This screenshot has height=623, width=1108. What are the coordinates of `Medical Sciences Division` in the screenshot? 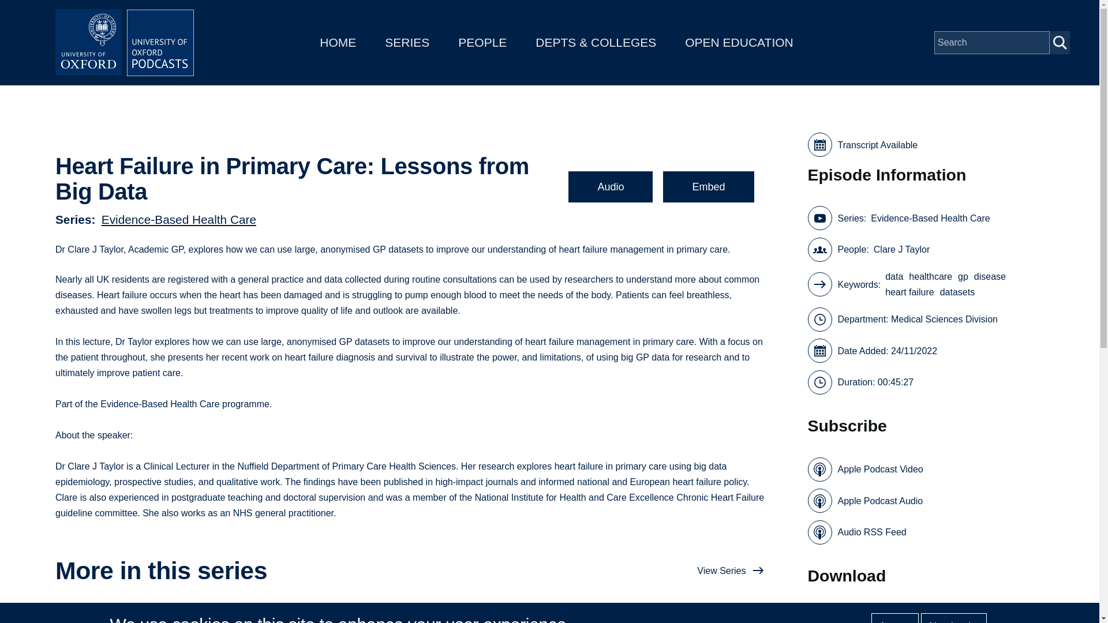 It's located at (944, 320).